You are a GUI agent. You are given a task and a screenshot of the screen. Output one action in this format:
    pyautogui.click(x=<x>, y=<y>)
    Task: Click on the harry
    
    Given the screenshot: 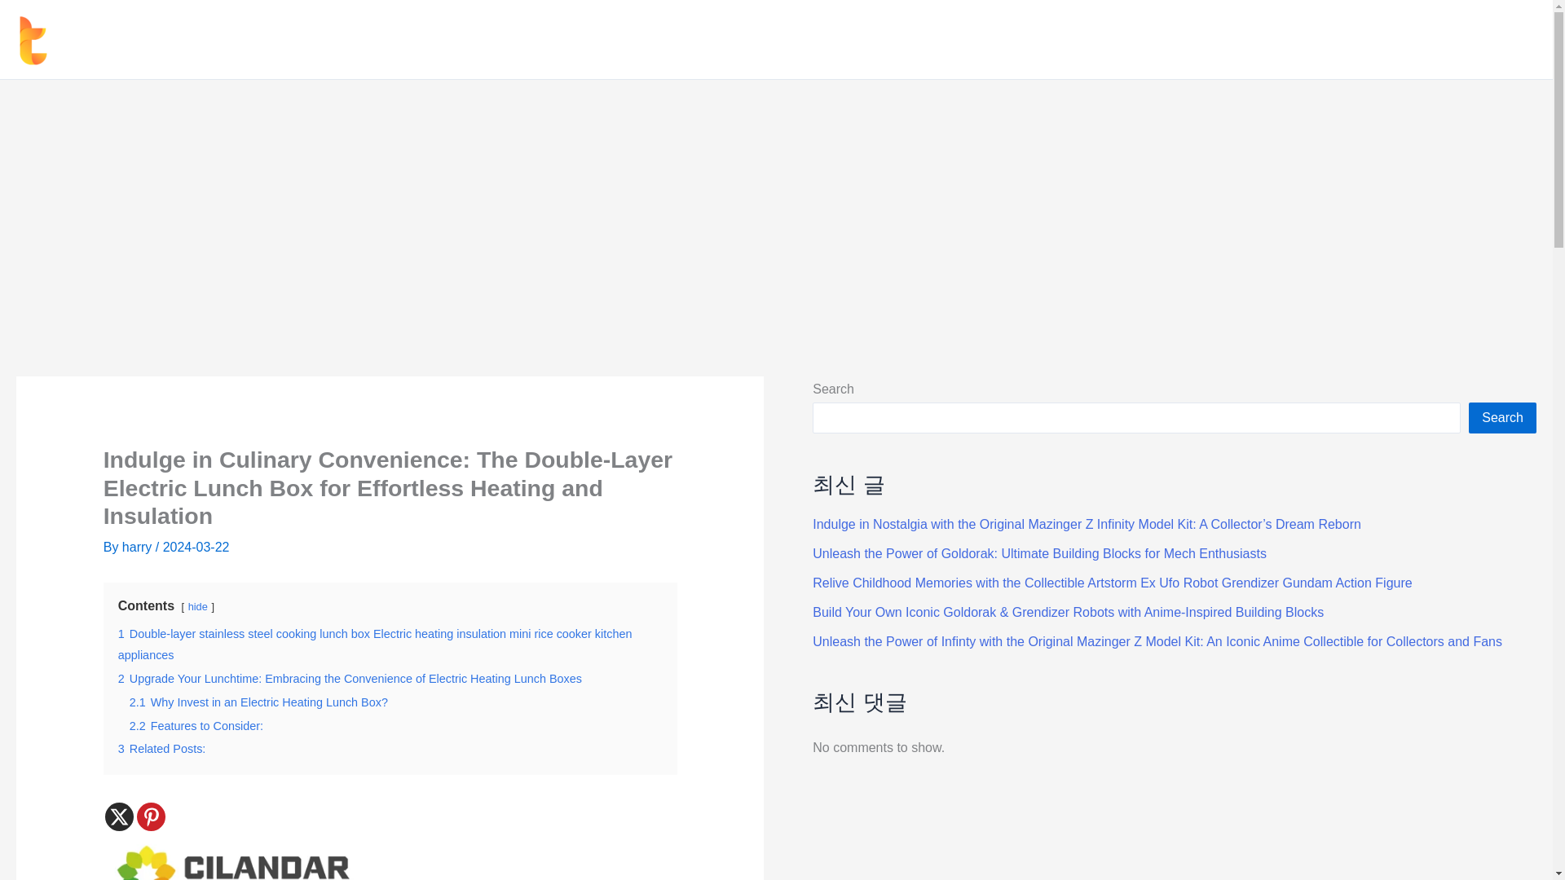 What is the action you would take?
    pyautogui.click(x=139, y=548)
    